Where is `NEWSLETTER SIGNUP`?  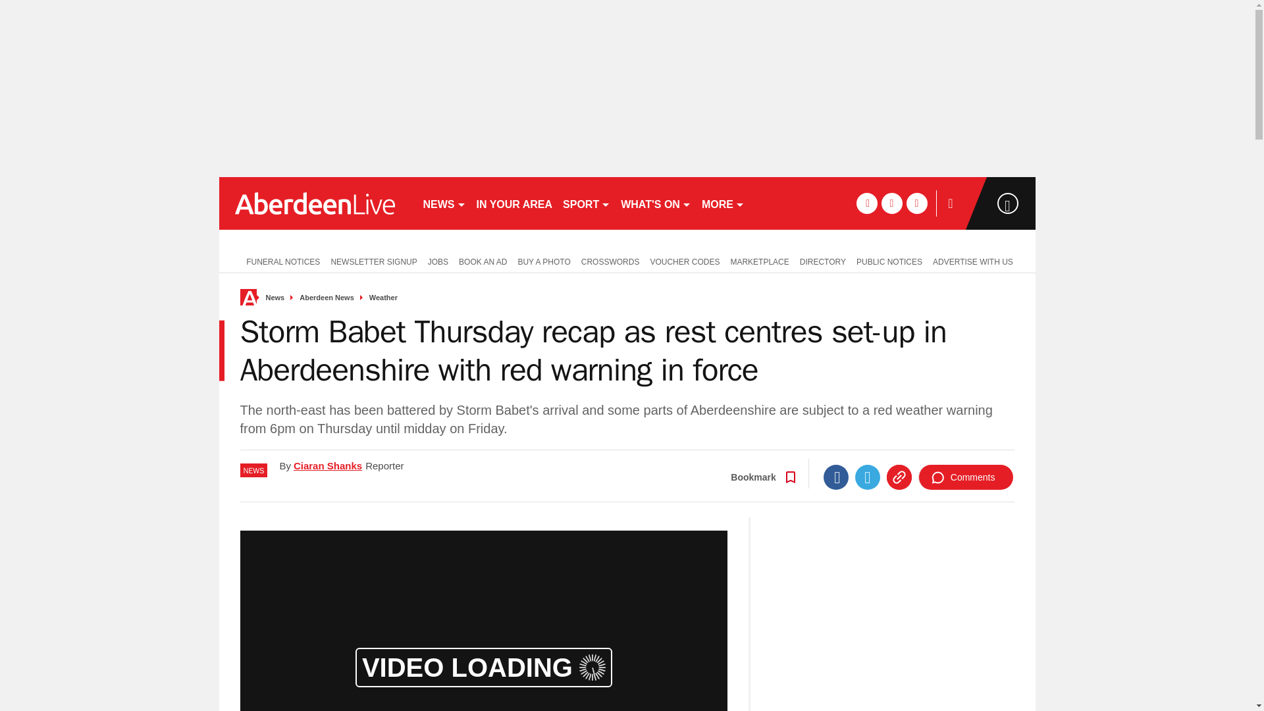
NEWSLETTER SIGNUP is located at coordinates (373, 261).